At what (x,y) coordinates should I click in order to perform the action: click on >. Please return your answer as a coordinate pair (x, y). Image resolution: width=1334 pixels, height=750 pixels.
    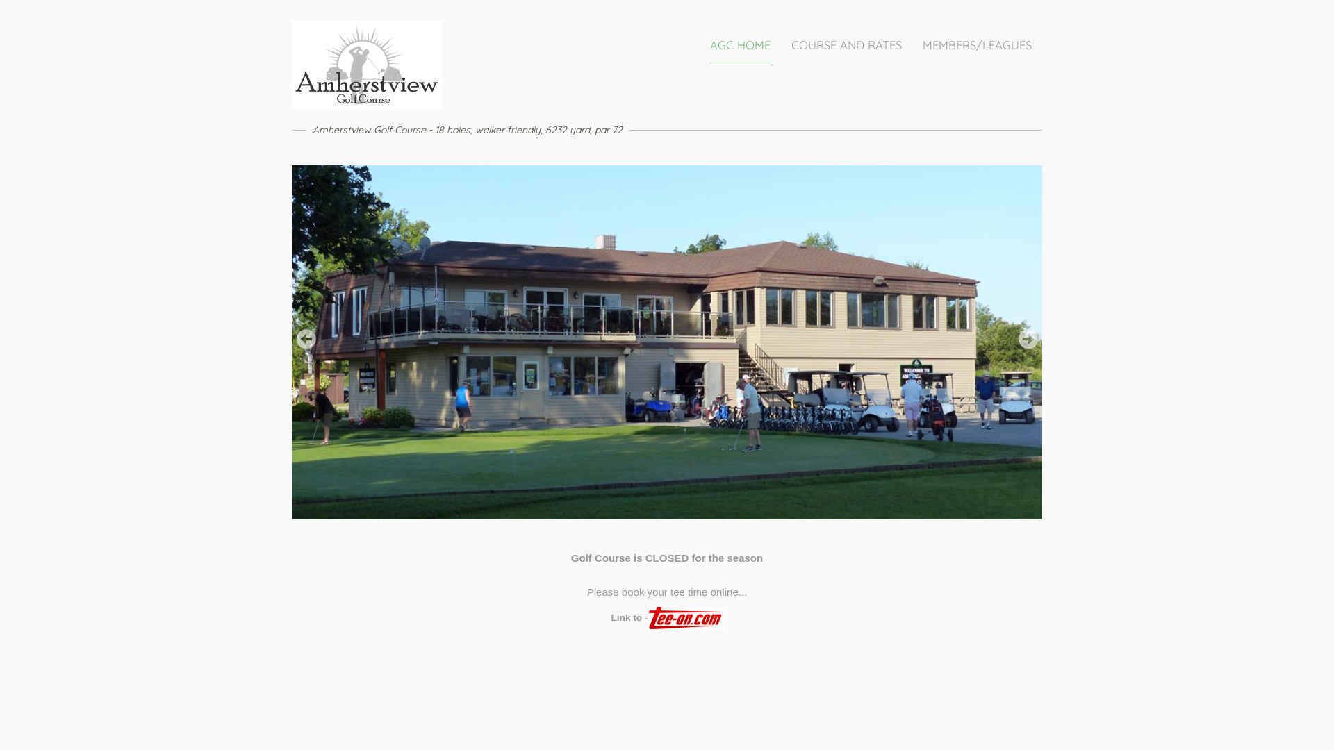
    Looking at the image, I should click on (1028, 339).